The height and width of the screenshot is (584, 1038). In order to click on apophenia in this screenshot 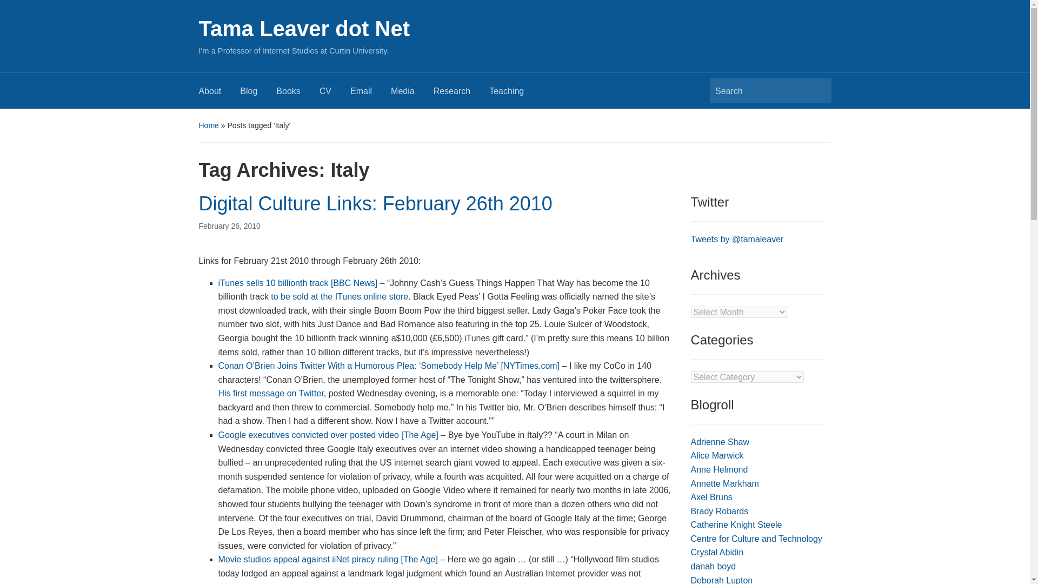, I will do `click(714, 566)`.